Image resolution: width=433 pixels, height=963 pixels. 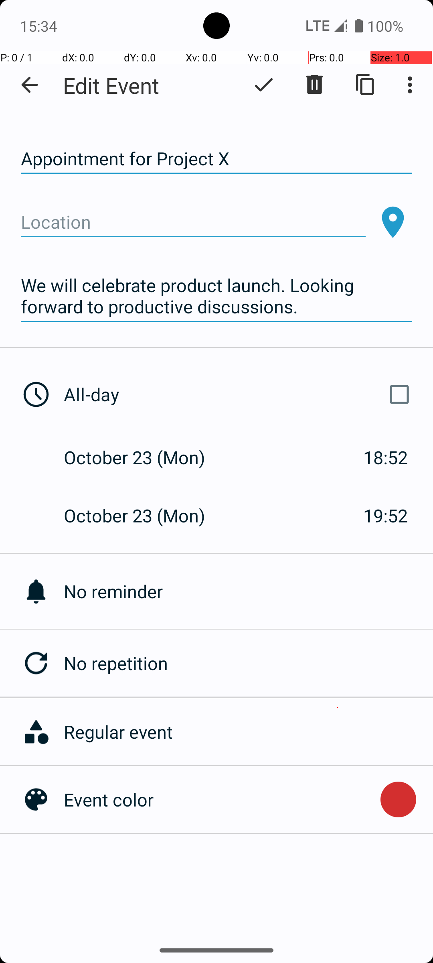 I want to click on 19:52, so click(x=386, y=515).